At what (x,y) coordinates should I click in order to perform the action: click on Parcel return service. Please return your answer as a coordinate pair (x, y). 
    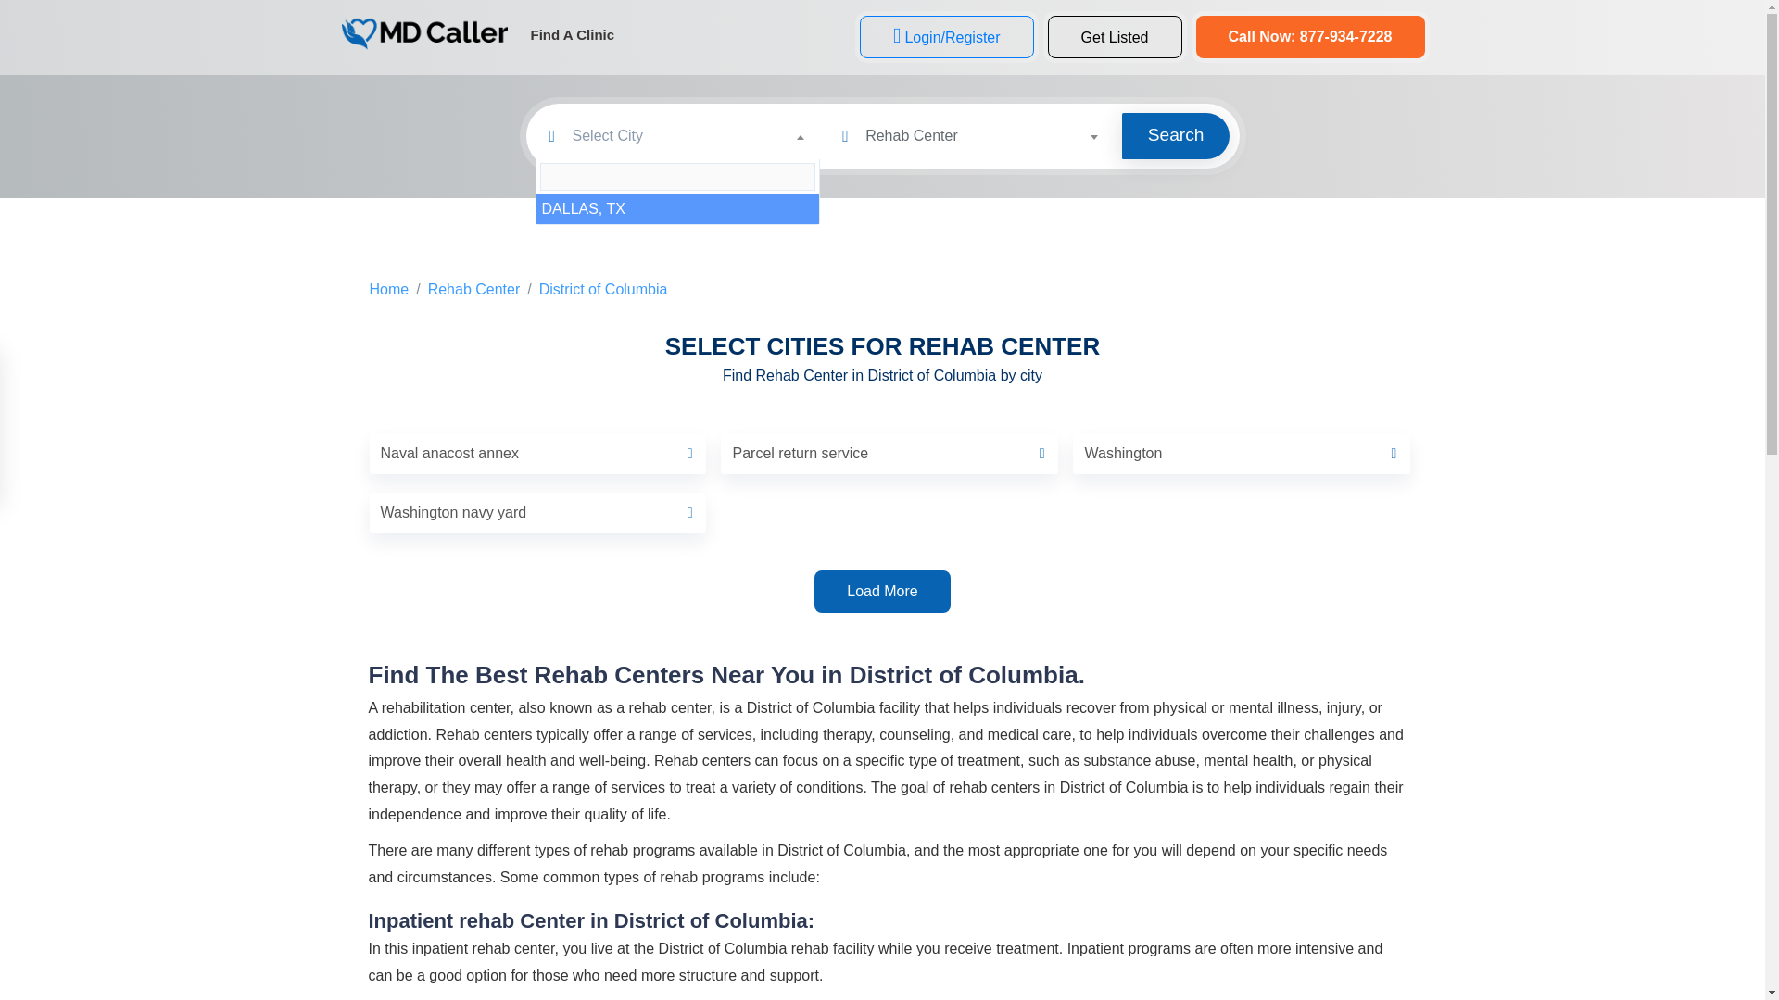
    Looking at the image, I should click on (889, 453).